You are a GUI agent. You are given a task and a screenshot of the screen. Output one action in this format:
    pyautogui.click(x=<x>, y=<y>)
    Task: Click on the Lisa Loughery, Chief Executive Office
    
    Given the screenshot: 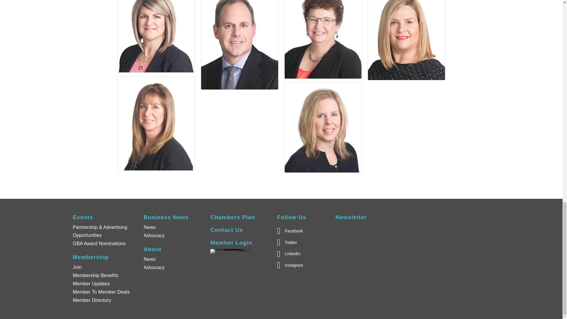 What is the action you would take?
    pyautogui.click(x=156, y=36)
    